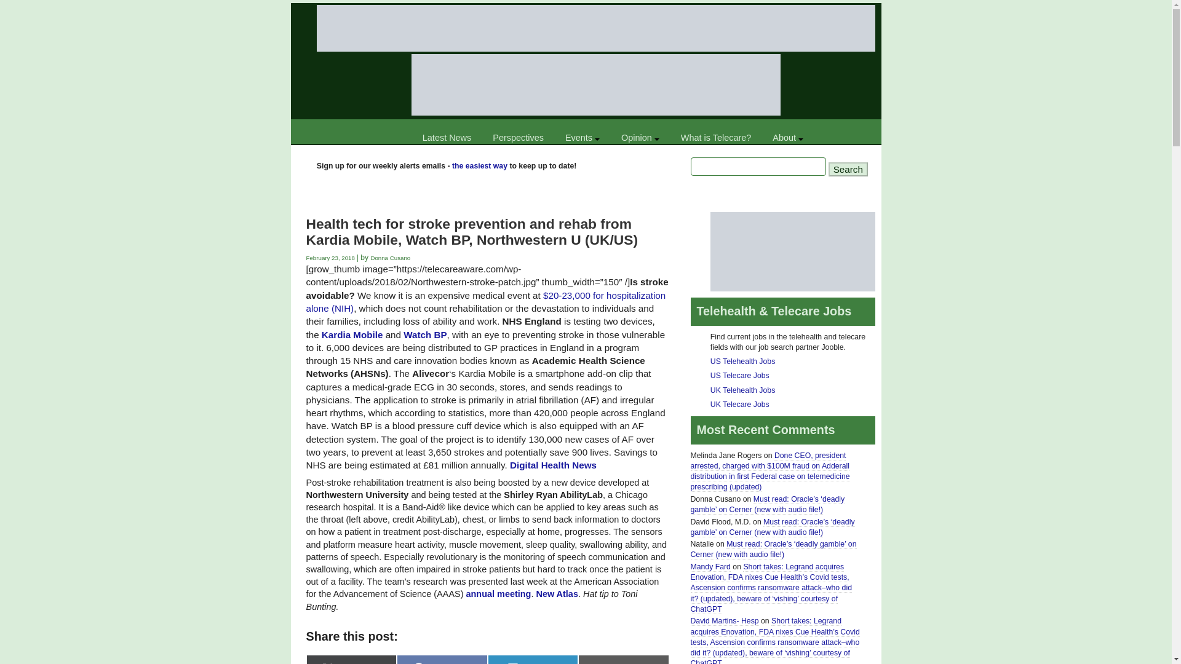 The image size is (1181, 664). What do you see at coordinates (582, 138) in the screenshot?
I see `Events` at bounding box center [582, 138].